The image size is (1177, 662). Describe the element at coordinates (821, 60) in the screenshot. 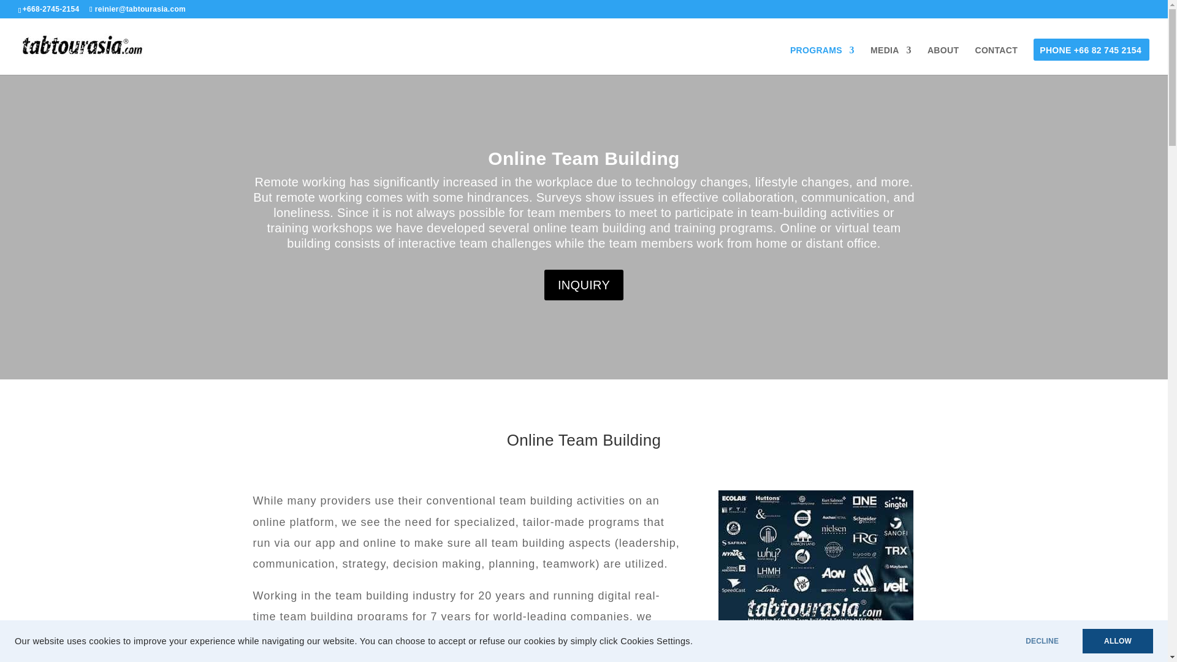

I see `PROGRAMS` at that location.